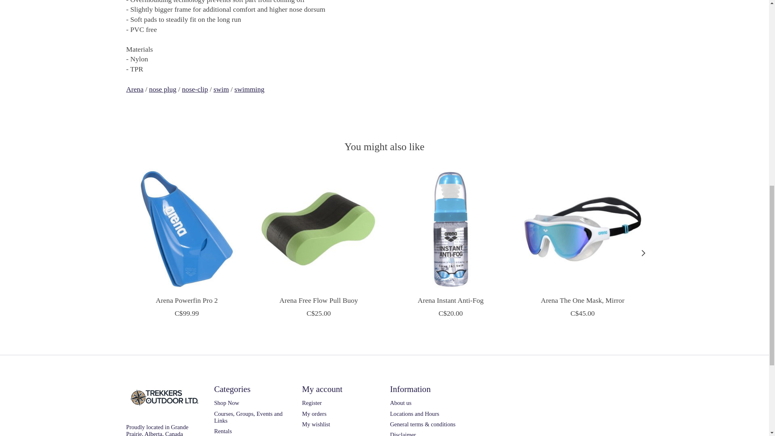  I want to click on Arena, so click(134, 89).